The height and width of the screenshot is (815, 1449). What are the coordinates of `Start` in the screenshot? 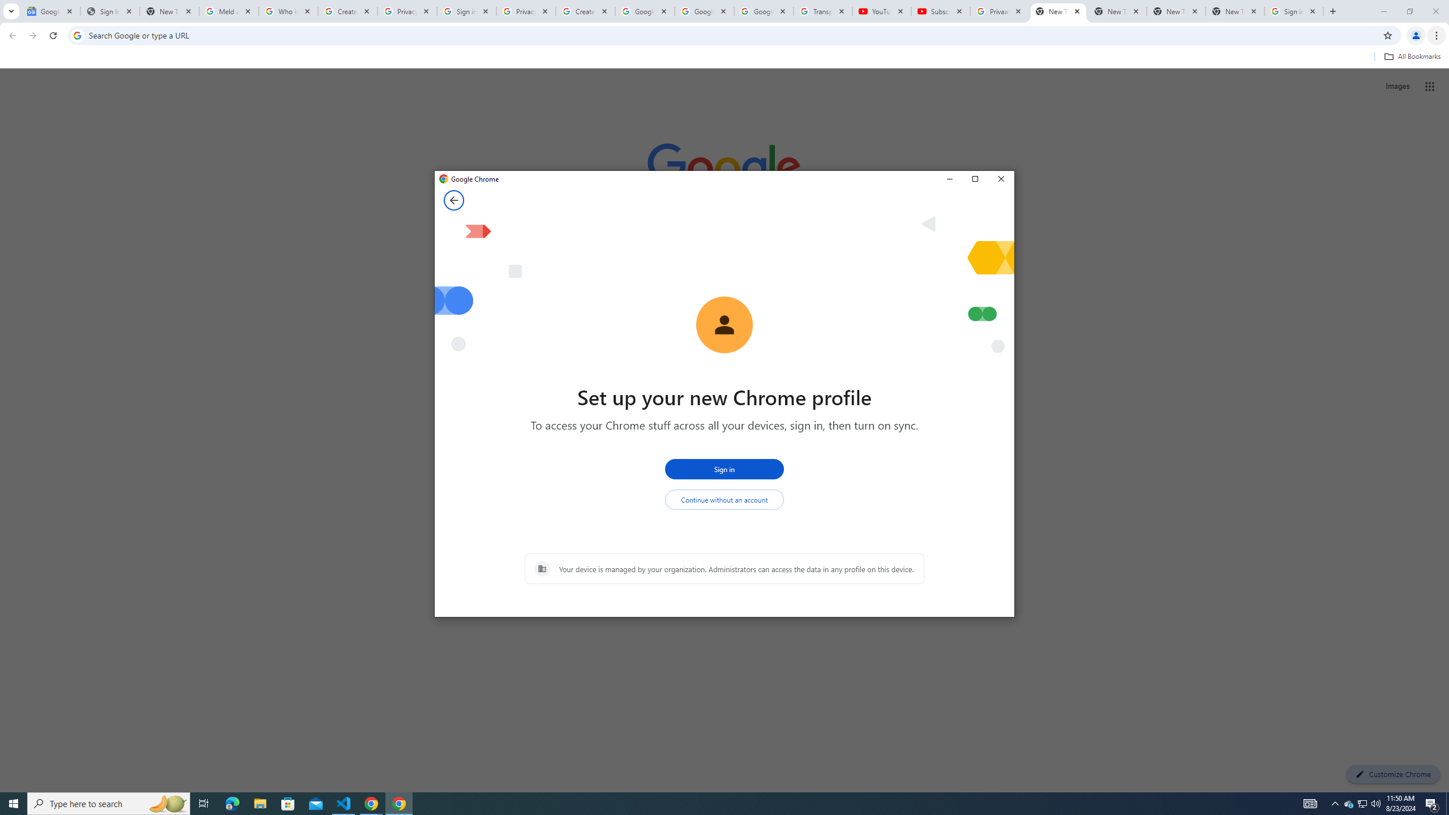 It's located at (14, 804).